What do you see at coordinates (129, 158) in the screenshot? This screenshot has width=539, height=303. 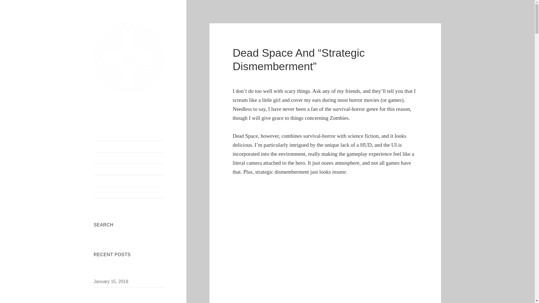 I see `About` at bounding box center [129, 158].